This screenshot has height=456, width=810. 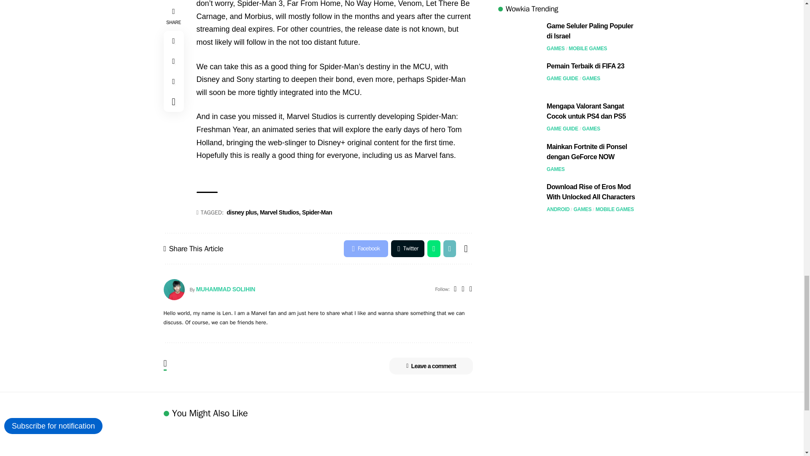 What do you see at coordinates (220, 441) in the screenshot?
I see `Who is Emilia Clarke Playing in Secret Invasion?` at bounding box center [220, 441].